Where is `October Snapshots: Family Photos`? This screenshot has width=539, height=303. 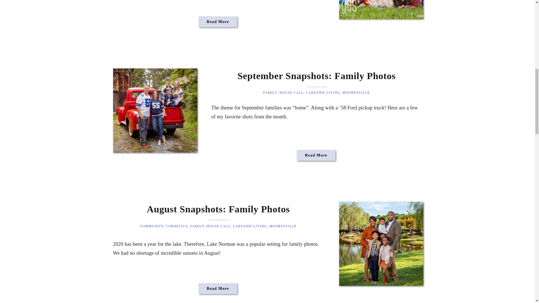 October Snapshots: Family Photos is located at coordinates (381, 10).